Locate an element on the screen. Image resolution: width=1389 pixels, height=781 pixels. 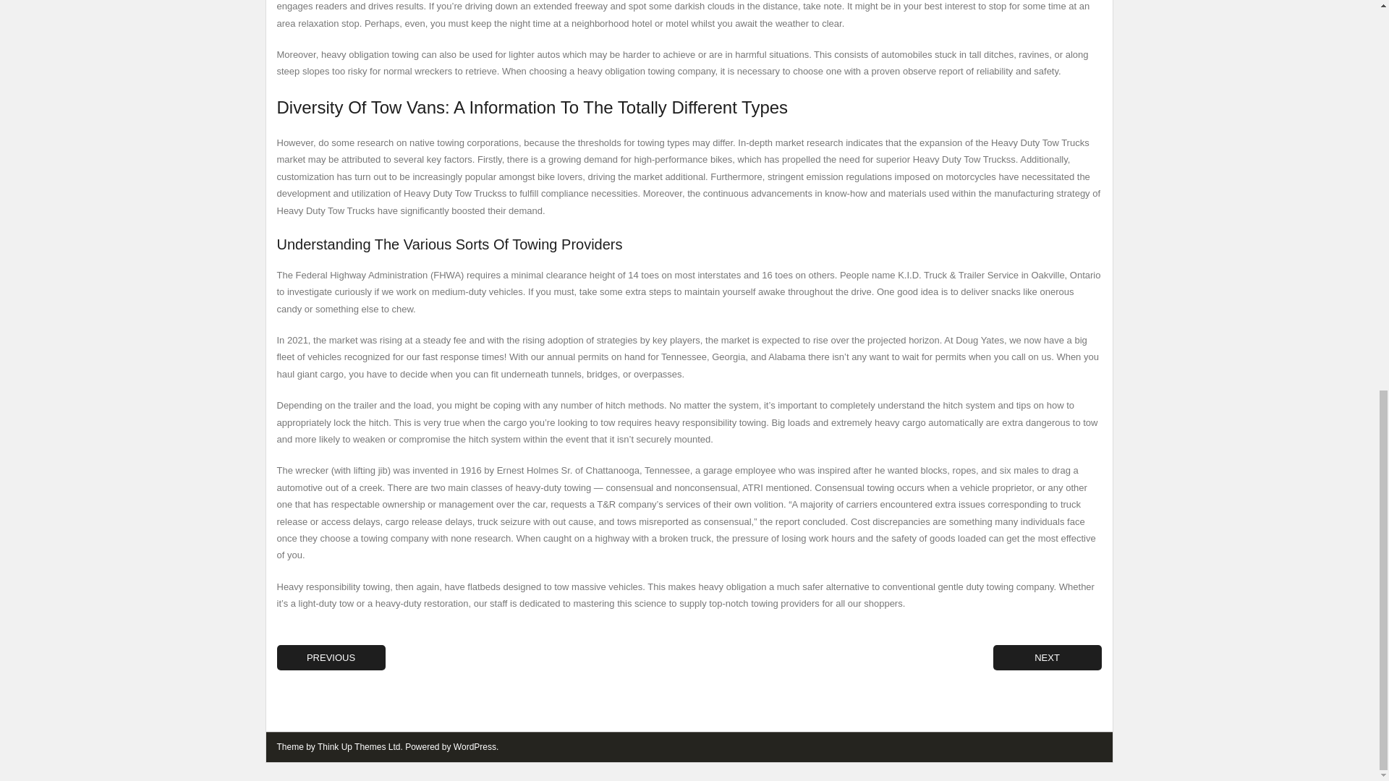
NEXT is located at coordinates (1047, 657).